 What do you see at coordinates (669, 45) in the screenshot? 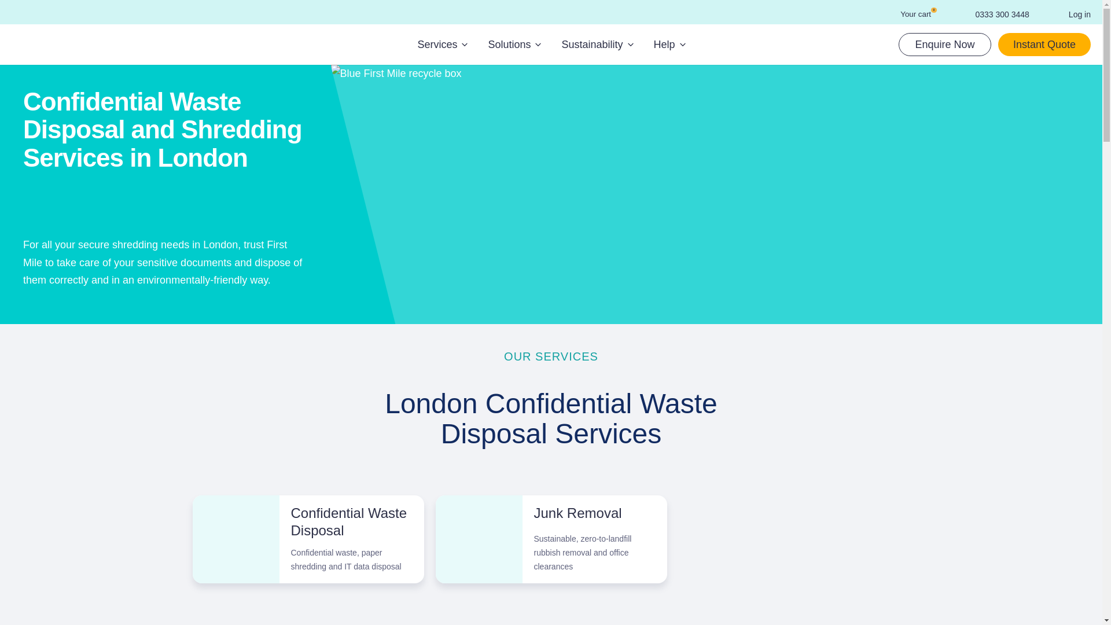
I see `Help` at bounding box center [669, 45].